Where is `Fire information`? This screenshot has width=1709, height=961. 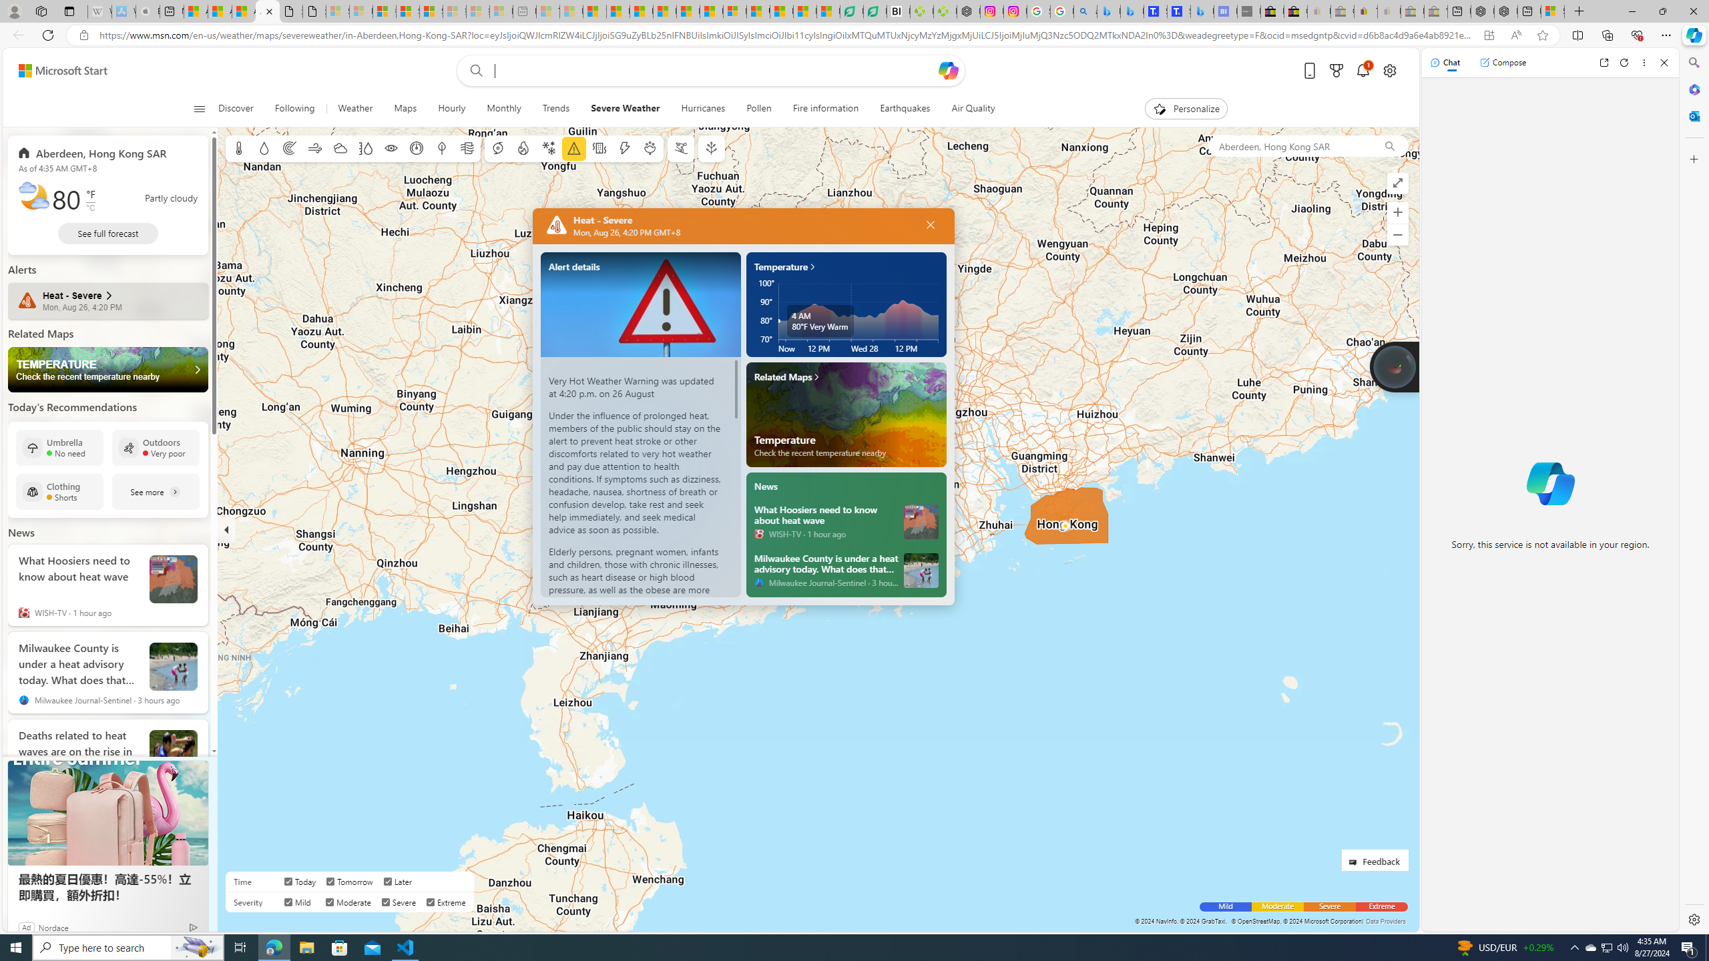 Fire information is located at coordinates (825, 109).